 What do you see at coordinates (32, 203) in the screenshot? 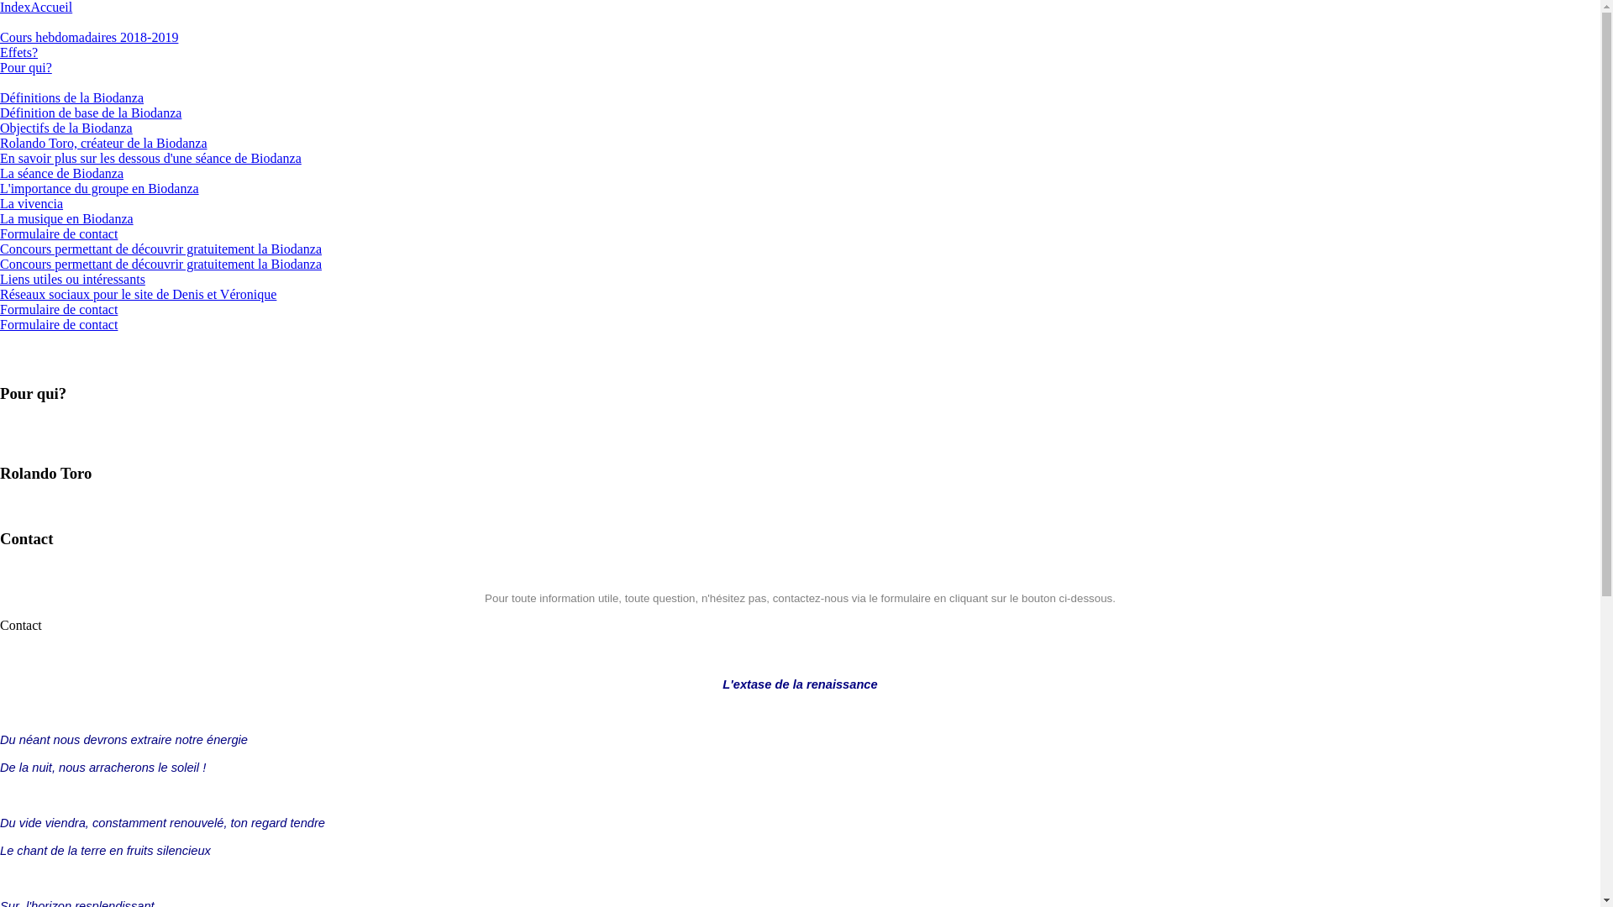
I see `La vivencia` at bounding box center [32, 203].